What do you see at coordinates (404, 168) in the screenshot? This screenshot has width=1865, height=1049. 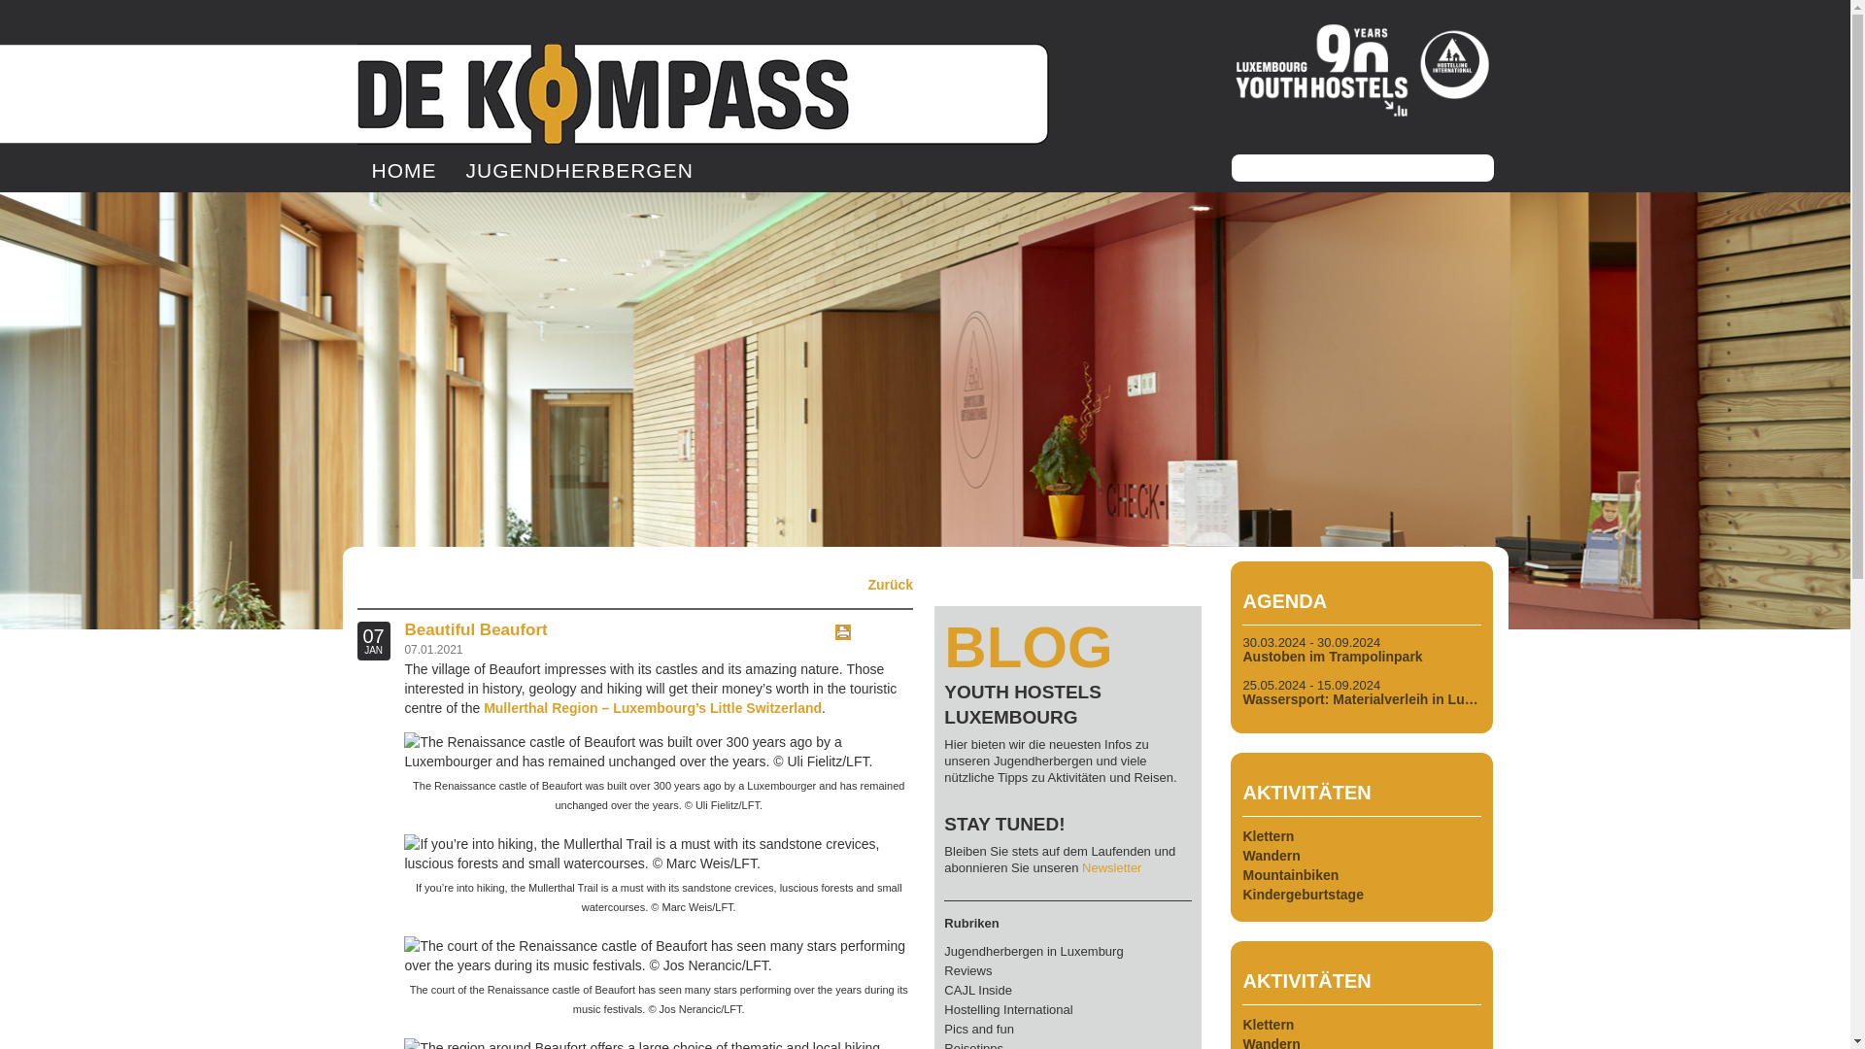 I see `HOME` at bounding box center [404, 168].